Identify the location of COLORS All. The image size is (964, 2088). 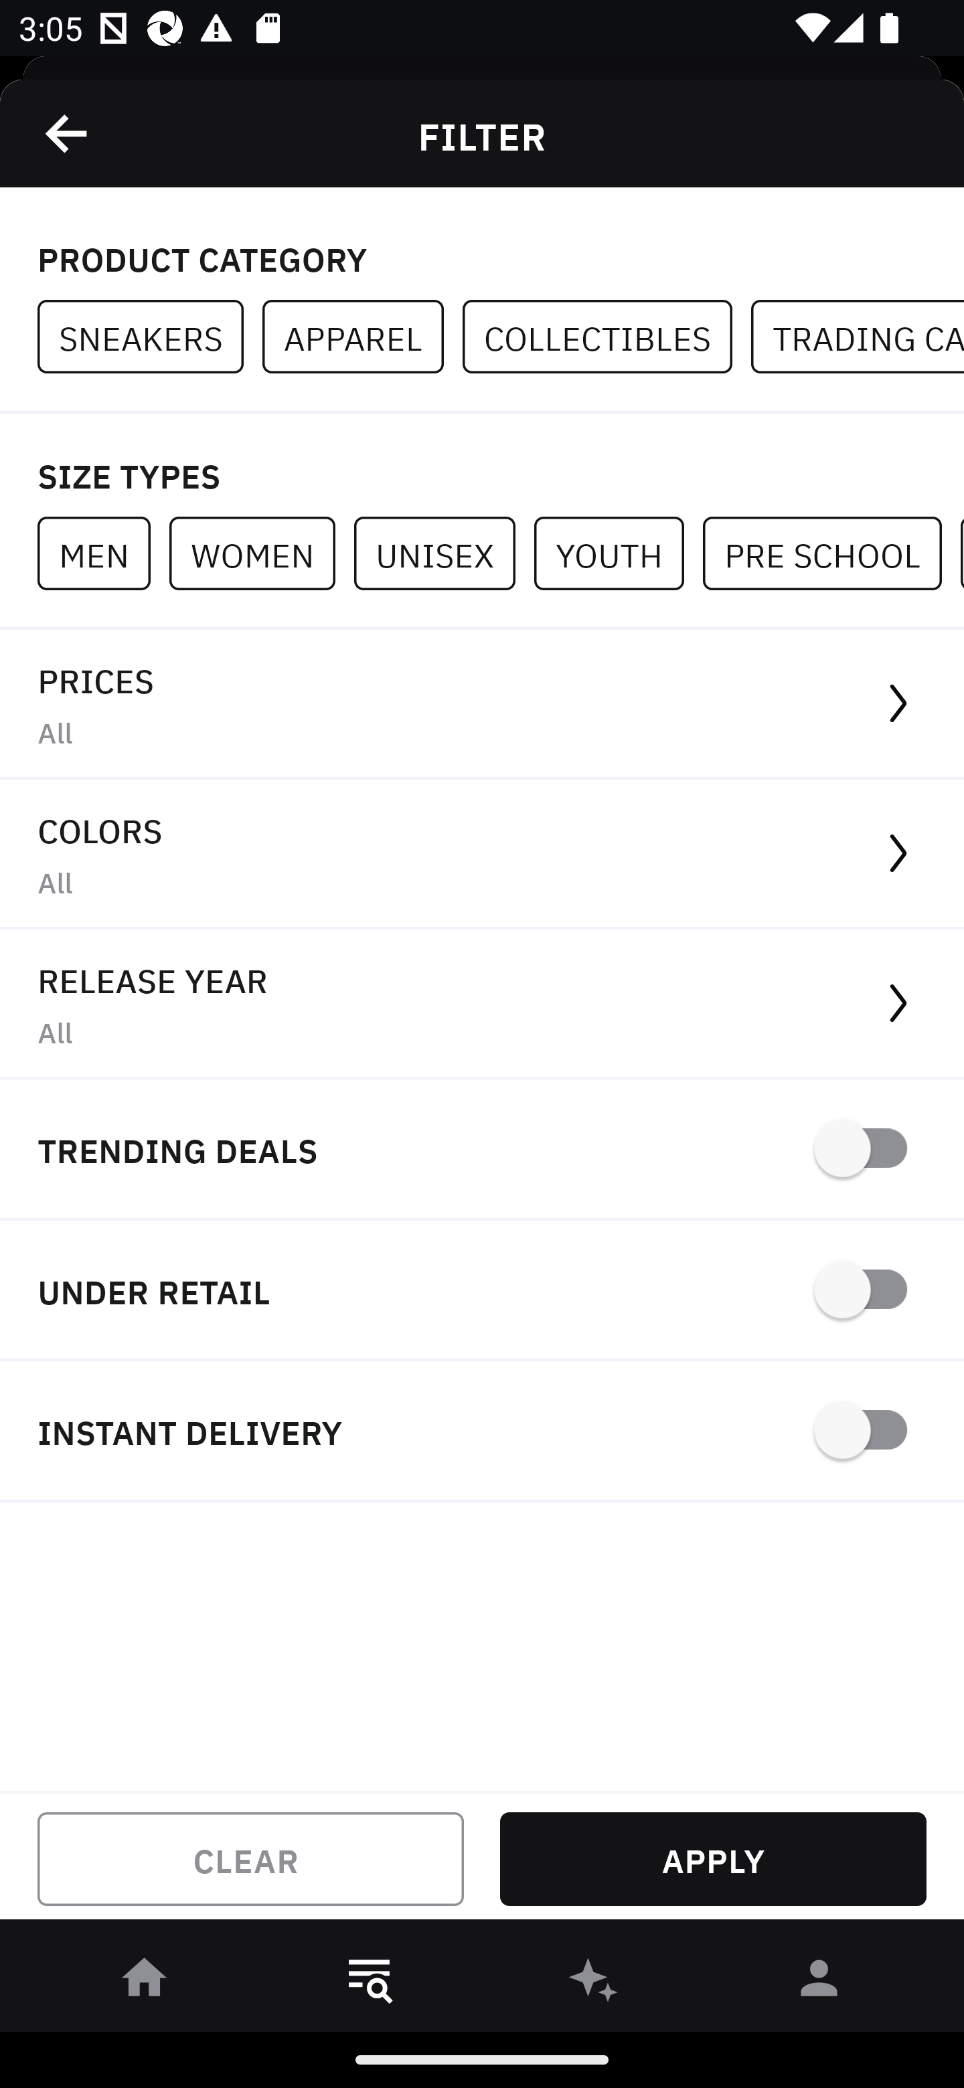
(482, 854).